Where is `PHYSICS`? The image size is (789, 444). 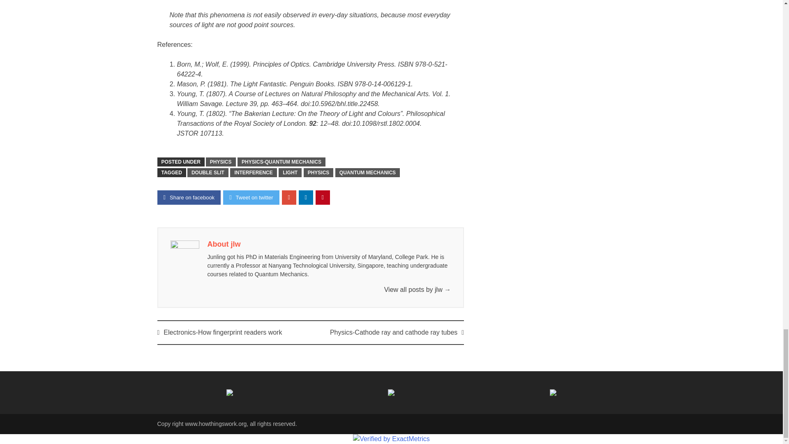 PHYSICS is located at coordinates (221, 162).